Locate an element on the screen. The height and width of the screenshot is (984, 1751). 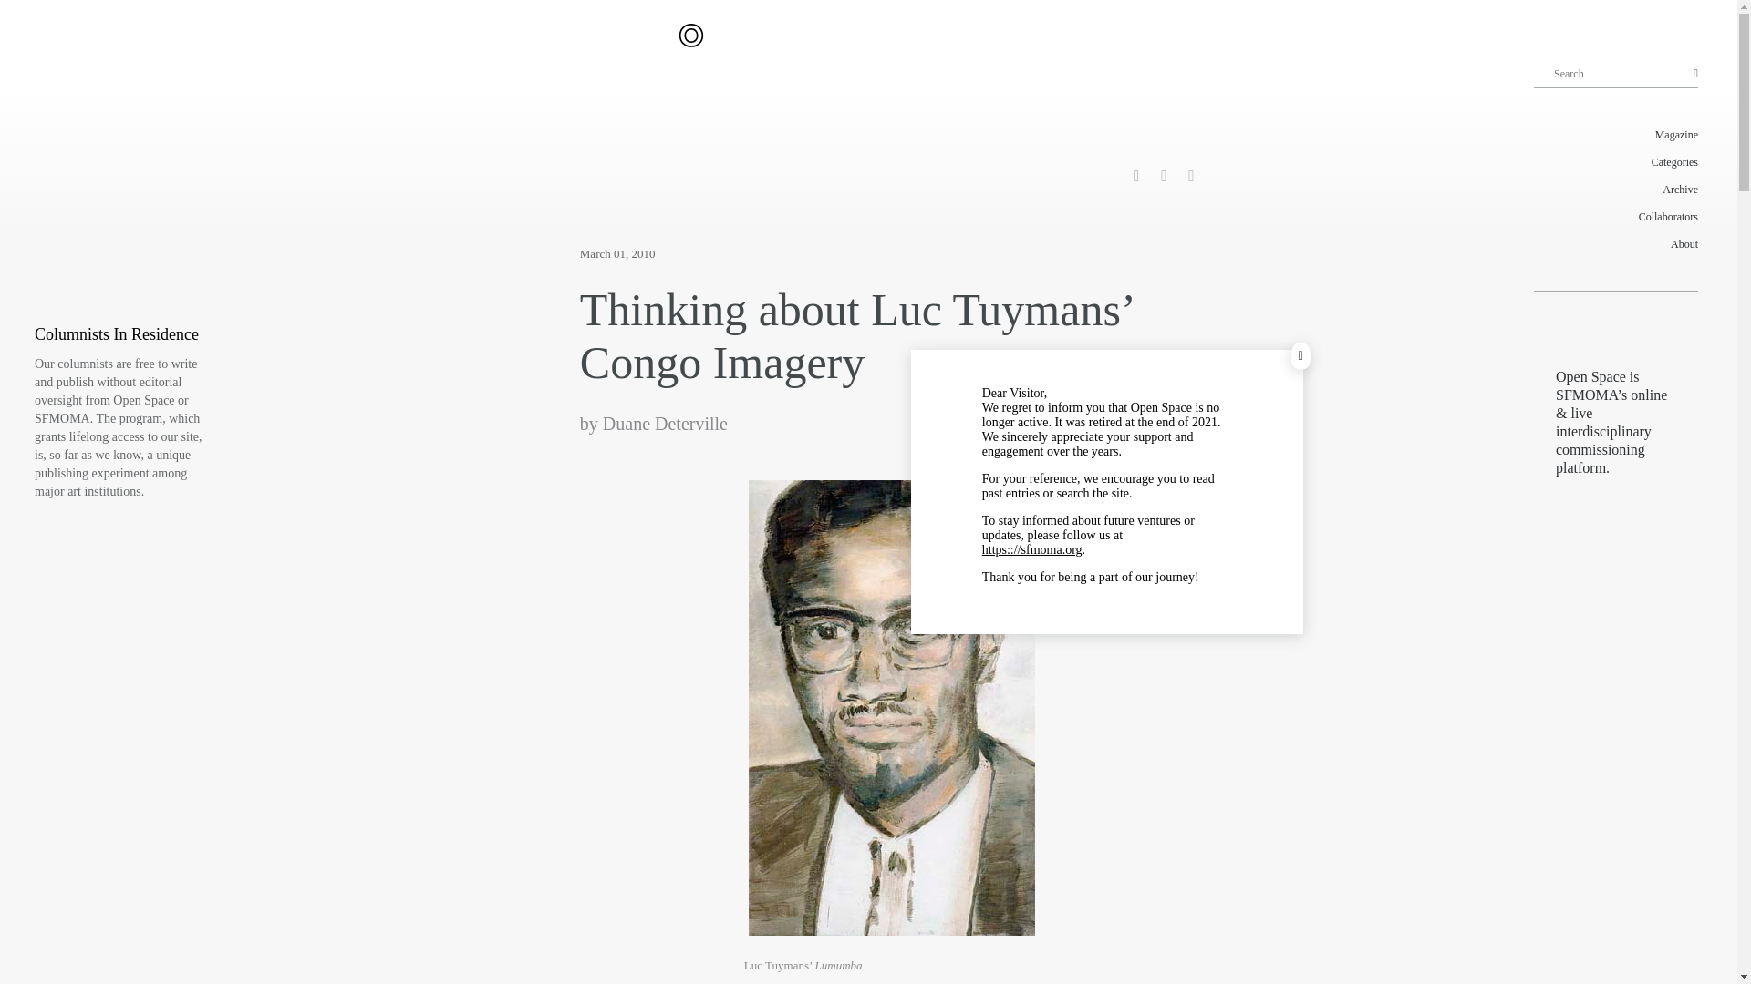
Columnists In Residence is located at coordinates (117, 334).